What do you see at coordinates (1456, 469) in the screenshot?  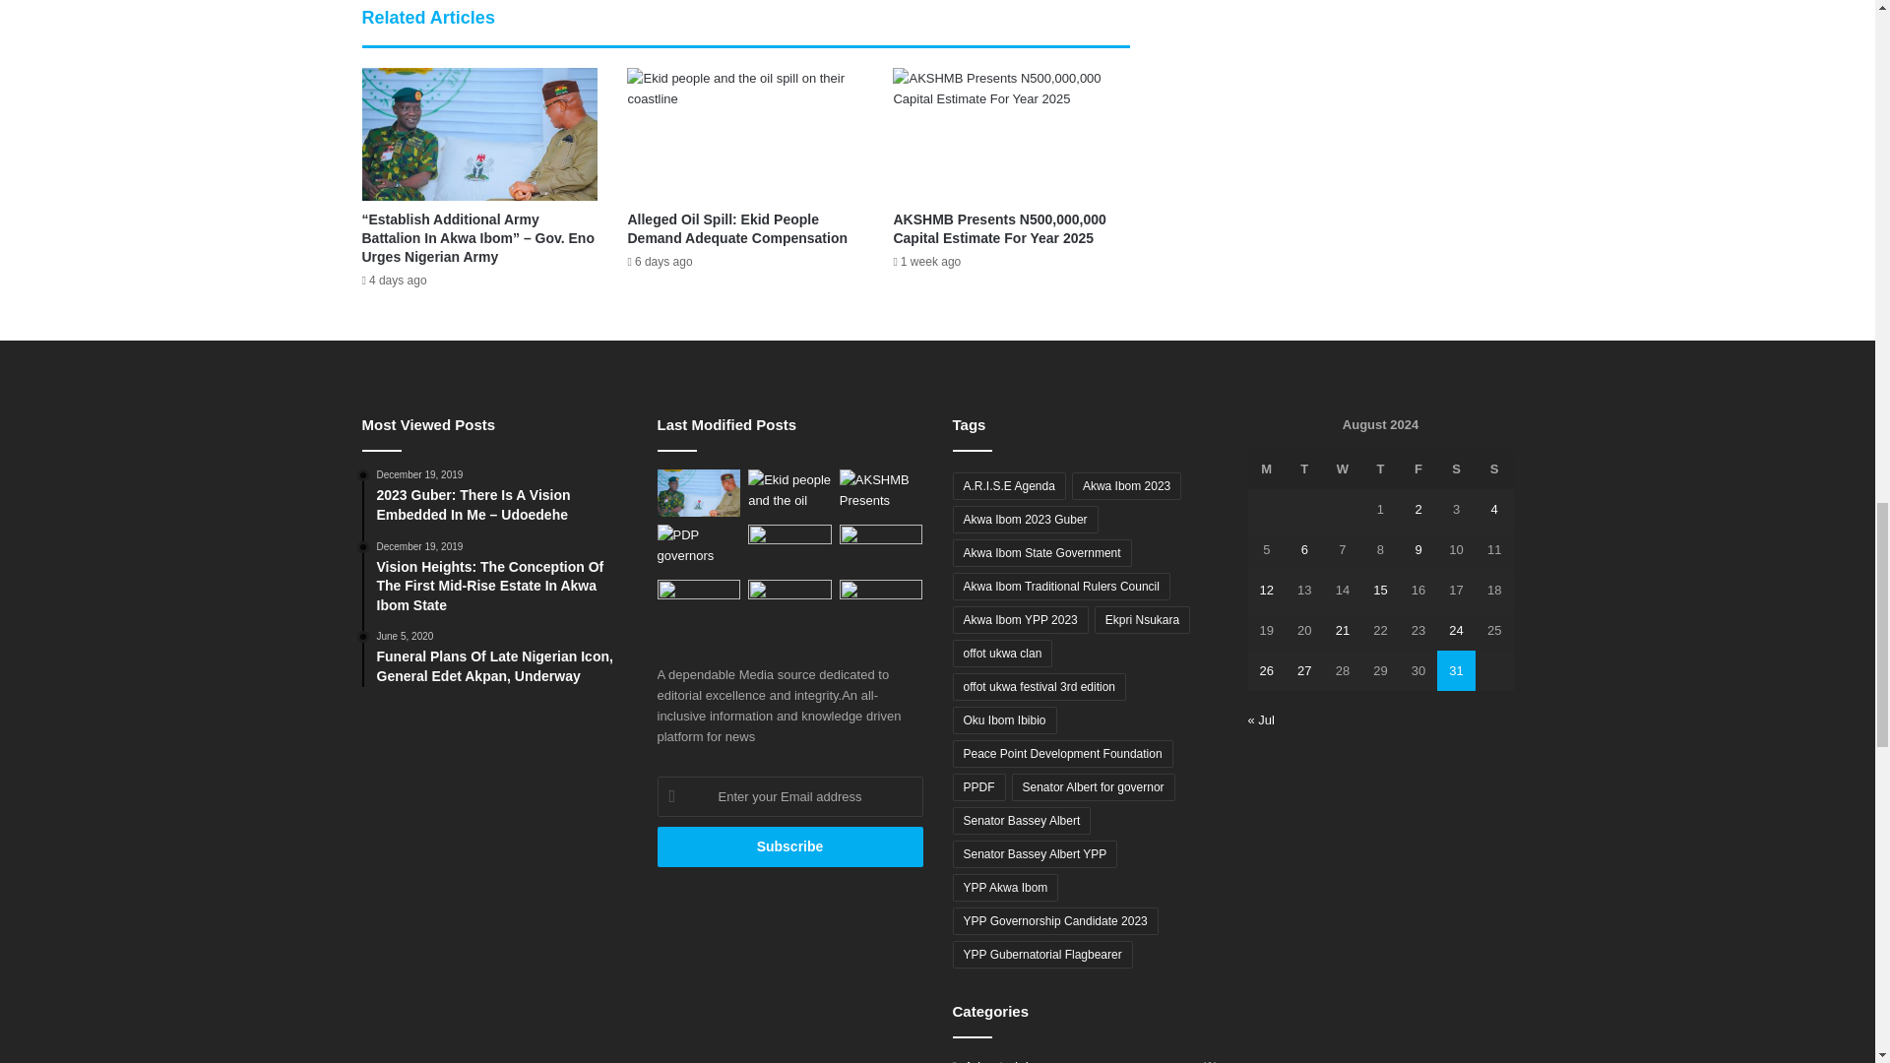 I see `Saturday` at bounding box center [1456, 469].